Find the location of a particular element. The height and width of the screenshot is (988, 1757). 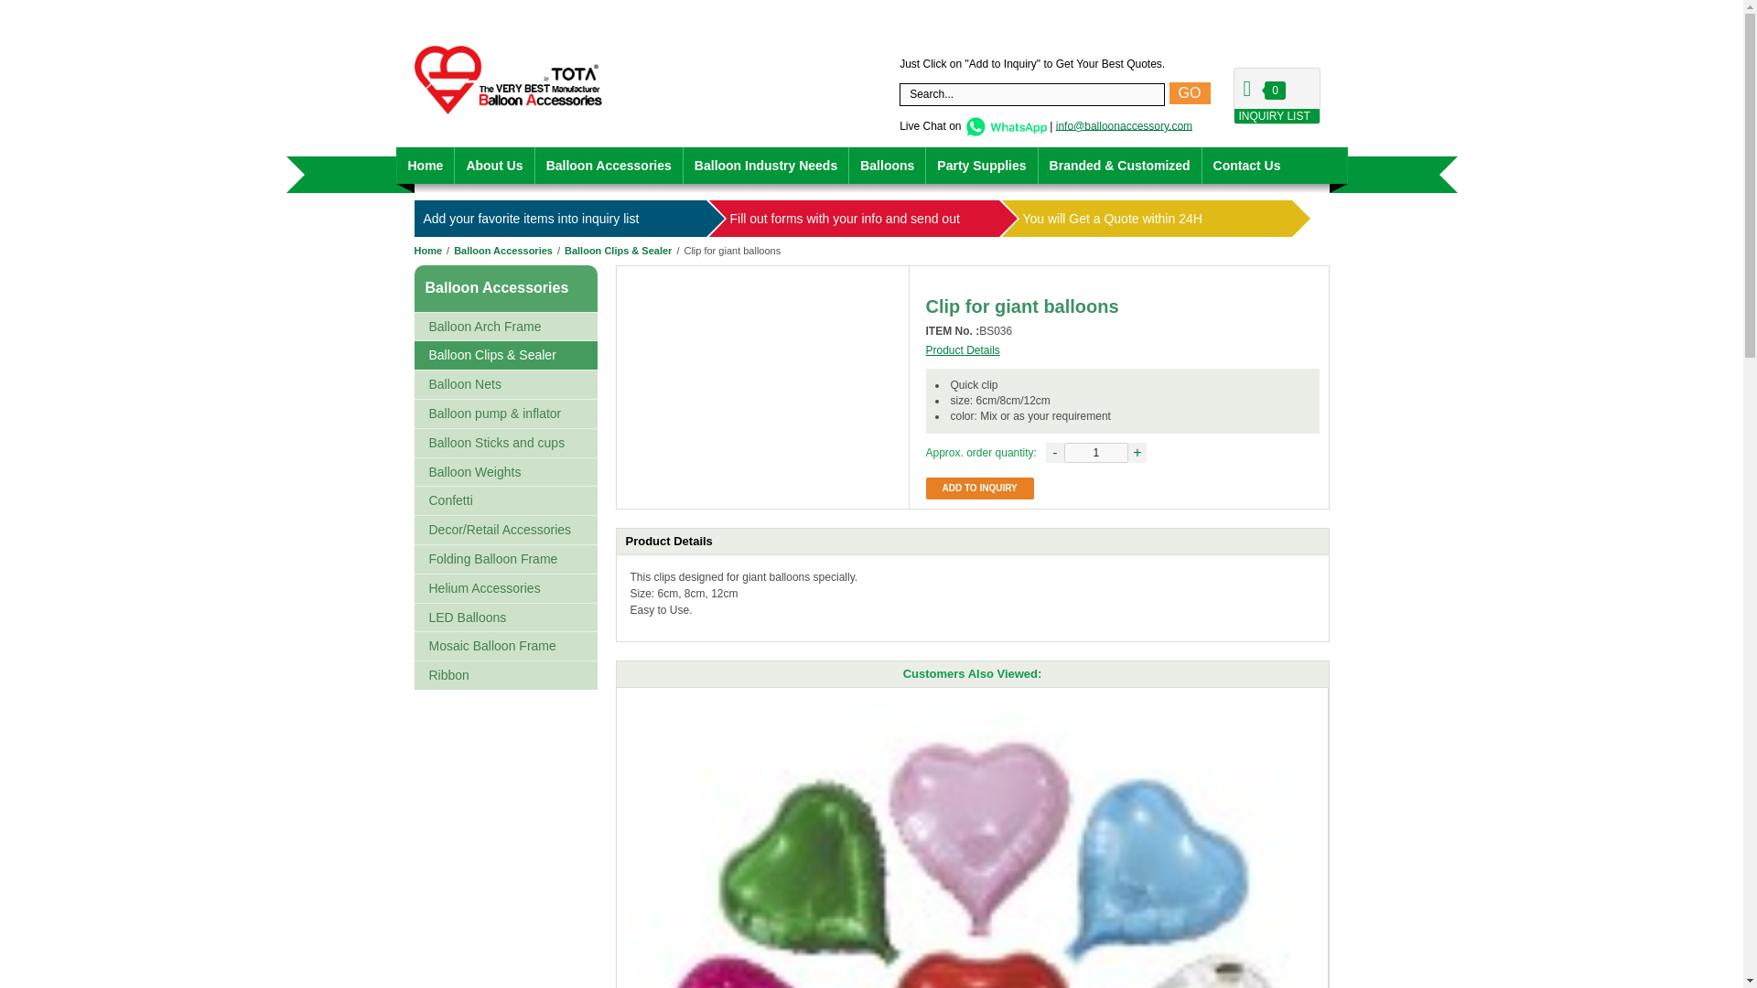

Balloons is located at coordinates (887, 165).